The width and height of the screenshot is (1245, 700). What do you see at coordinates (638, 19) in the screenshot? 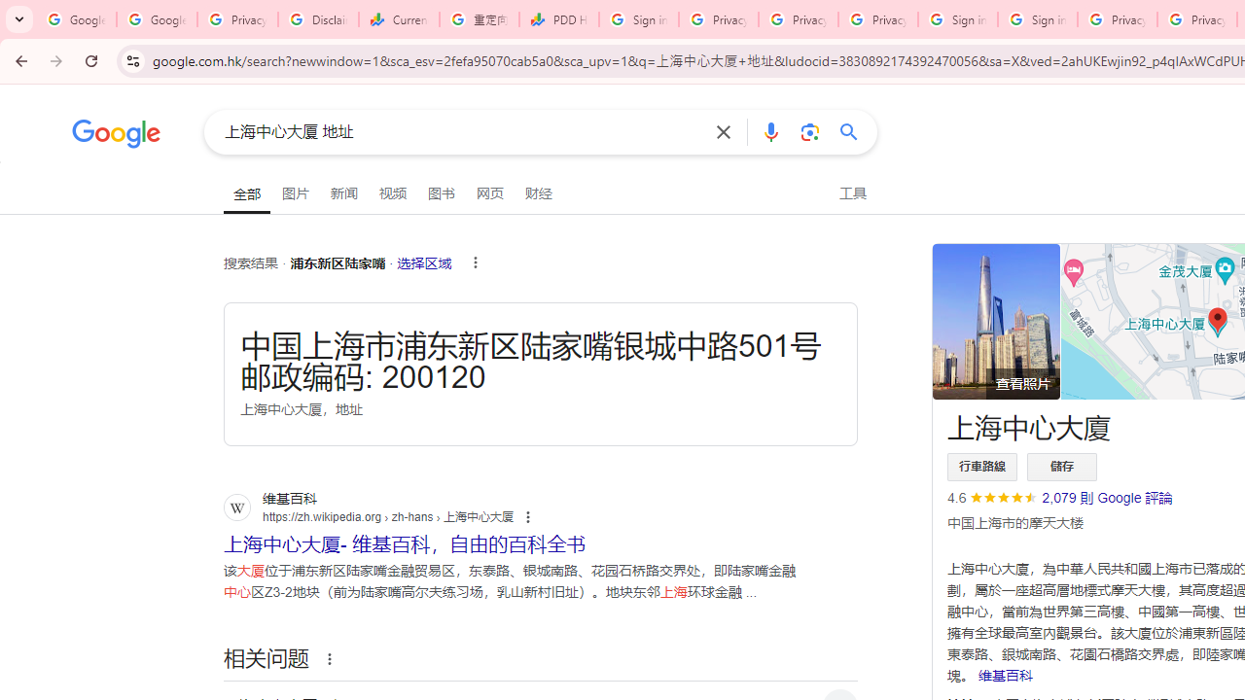
I see `Sign in - Google Accounts` at bounding box center [638, 19].